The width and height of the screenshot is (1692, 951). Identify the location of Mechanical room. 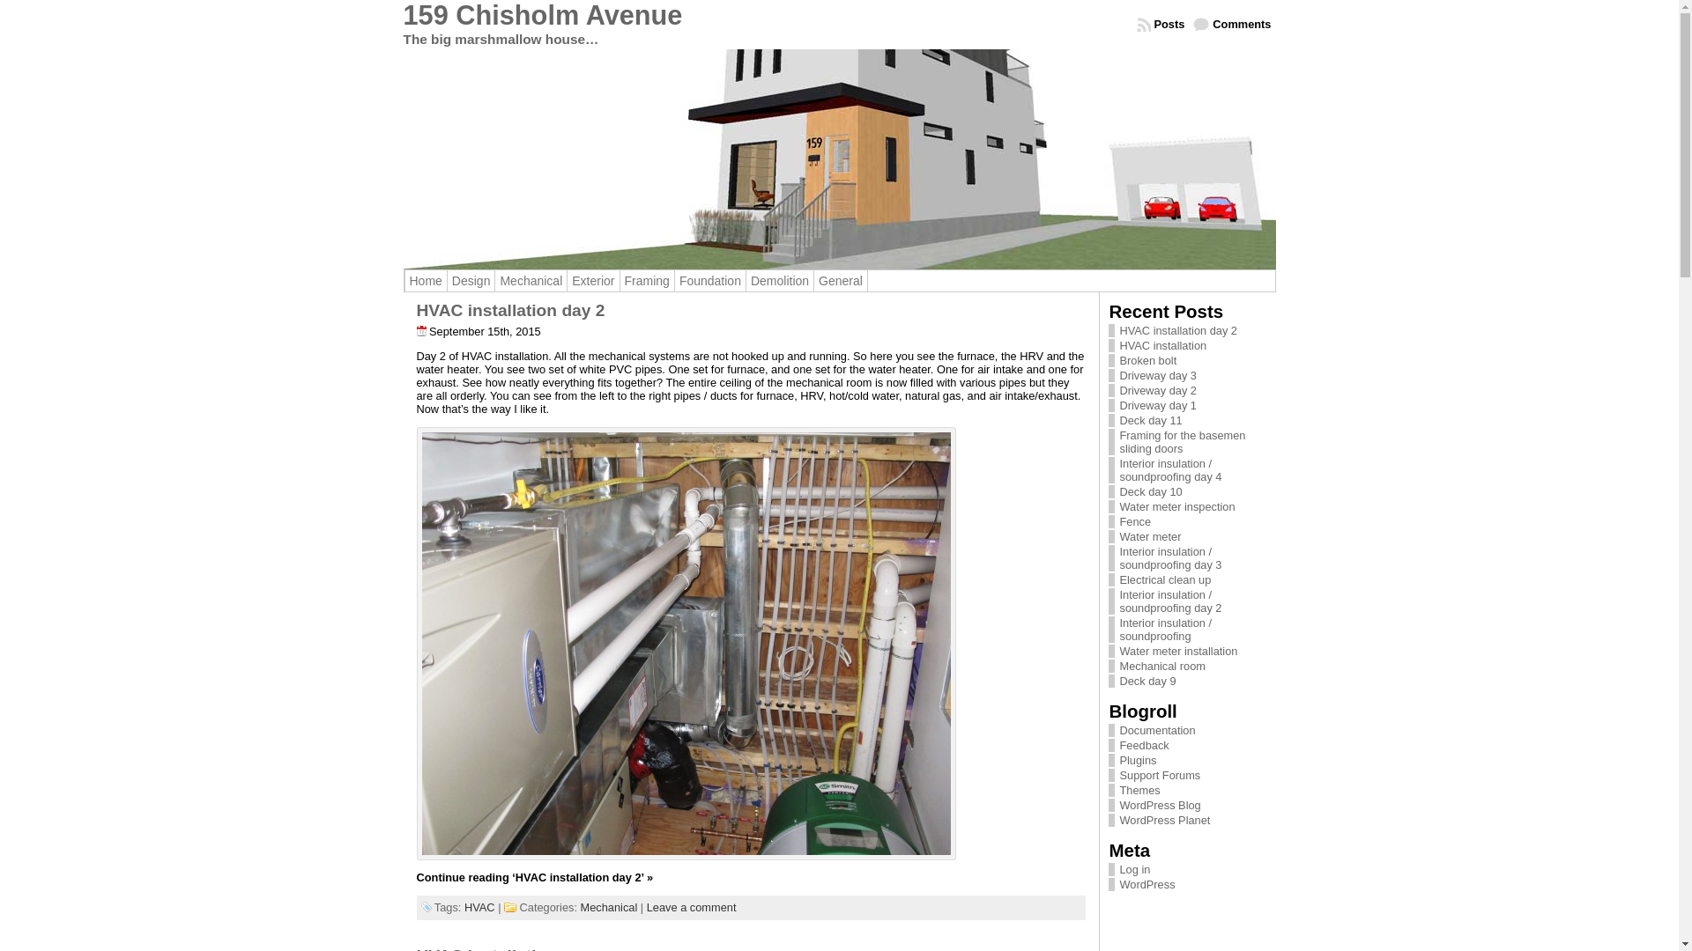
(1161, 666).